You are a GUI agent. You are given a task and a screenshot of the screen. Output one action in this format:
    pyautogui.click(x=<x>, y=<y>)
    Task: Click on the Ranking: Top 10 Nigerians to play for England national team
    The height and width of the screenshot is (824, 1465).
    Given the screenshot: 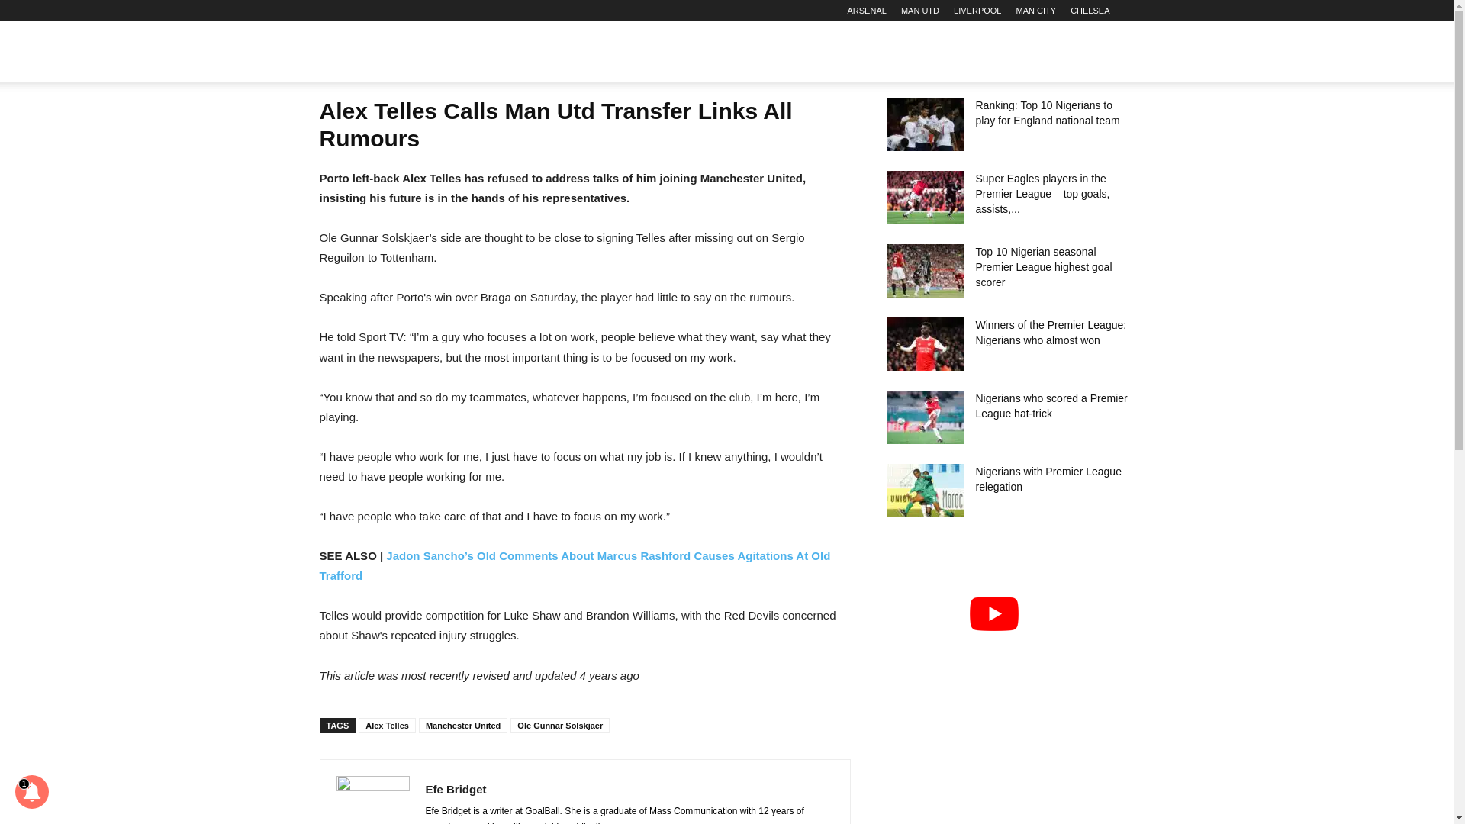 What is the action you would take?
    pyautogui.click(x=924, y=124)
    